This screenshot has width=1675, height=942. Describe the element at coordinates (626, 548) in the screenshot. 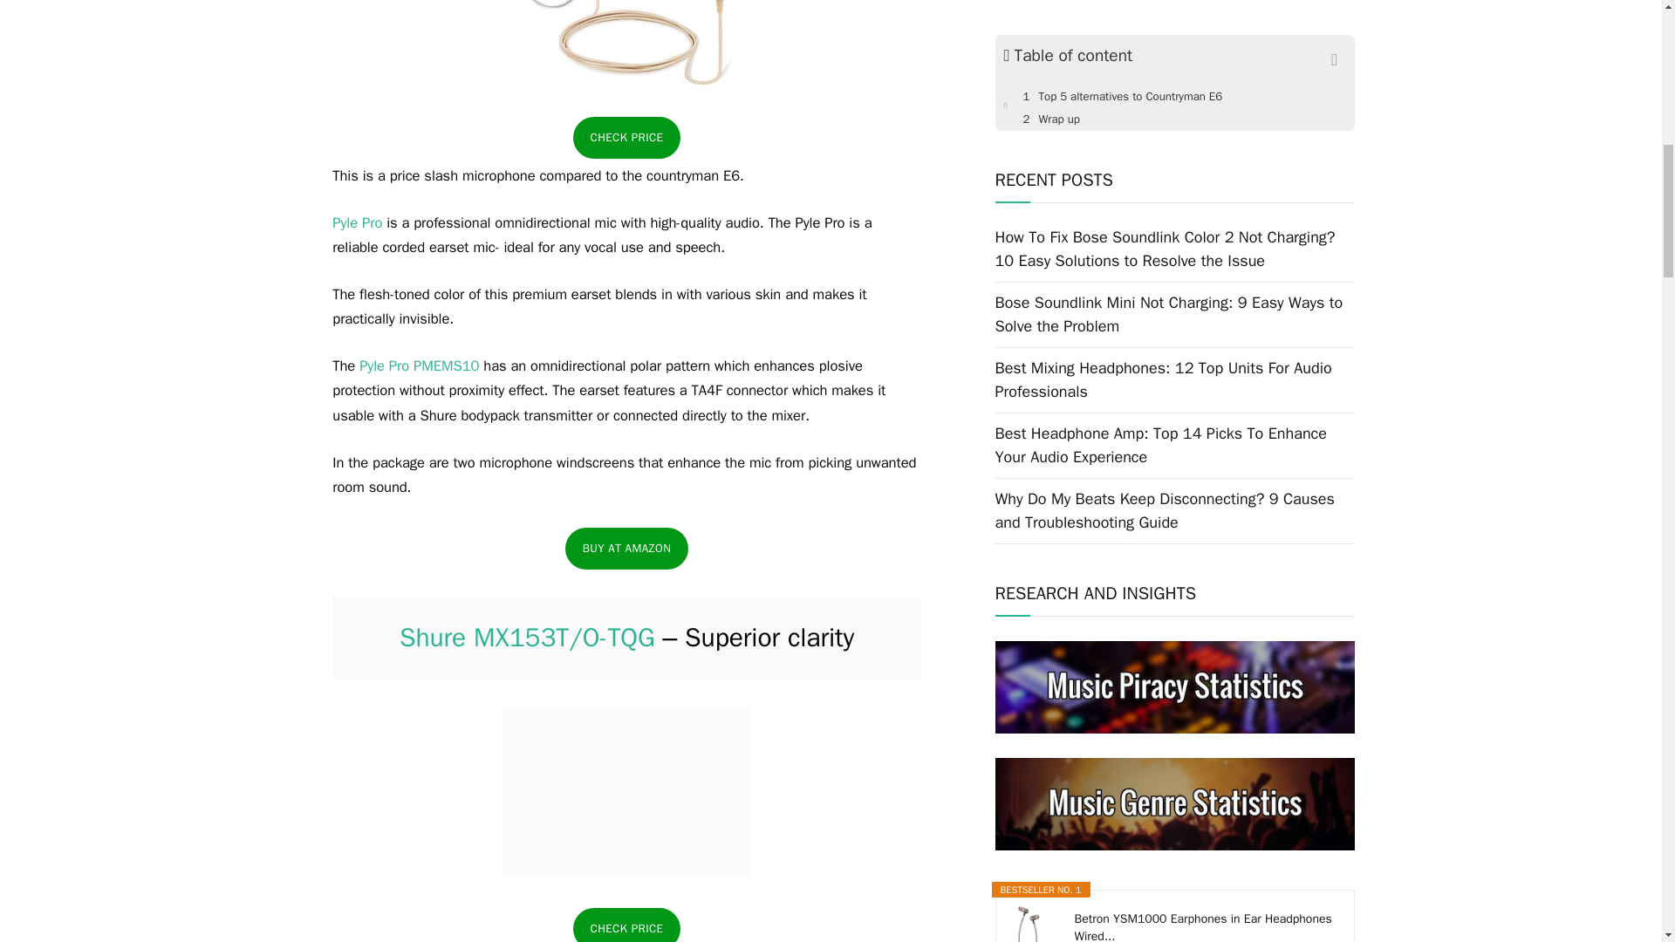

I see `BUY AT AMAZON` at that location.